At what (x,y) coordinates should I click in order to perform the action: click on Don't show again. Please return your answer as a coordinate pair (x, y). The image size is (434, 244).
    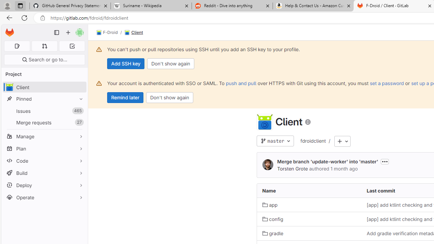
    Looking at the image, I should click on (170, 98).